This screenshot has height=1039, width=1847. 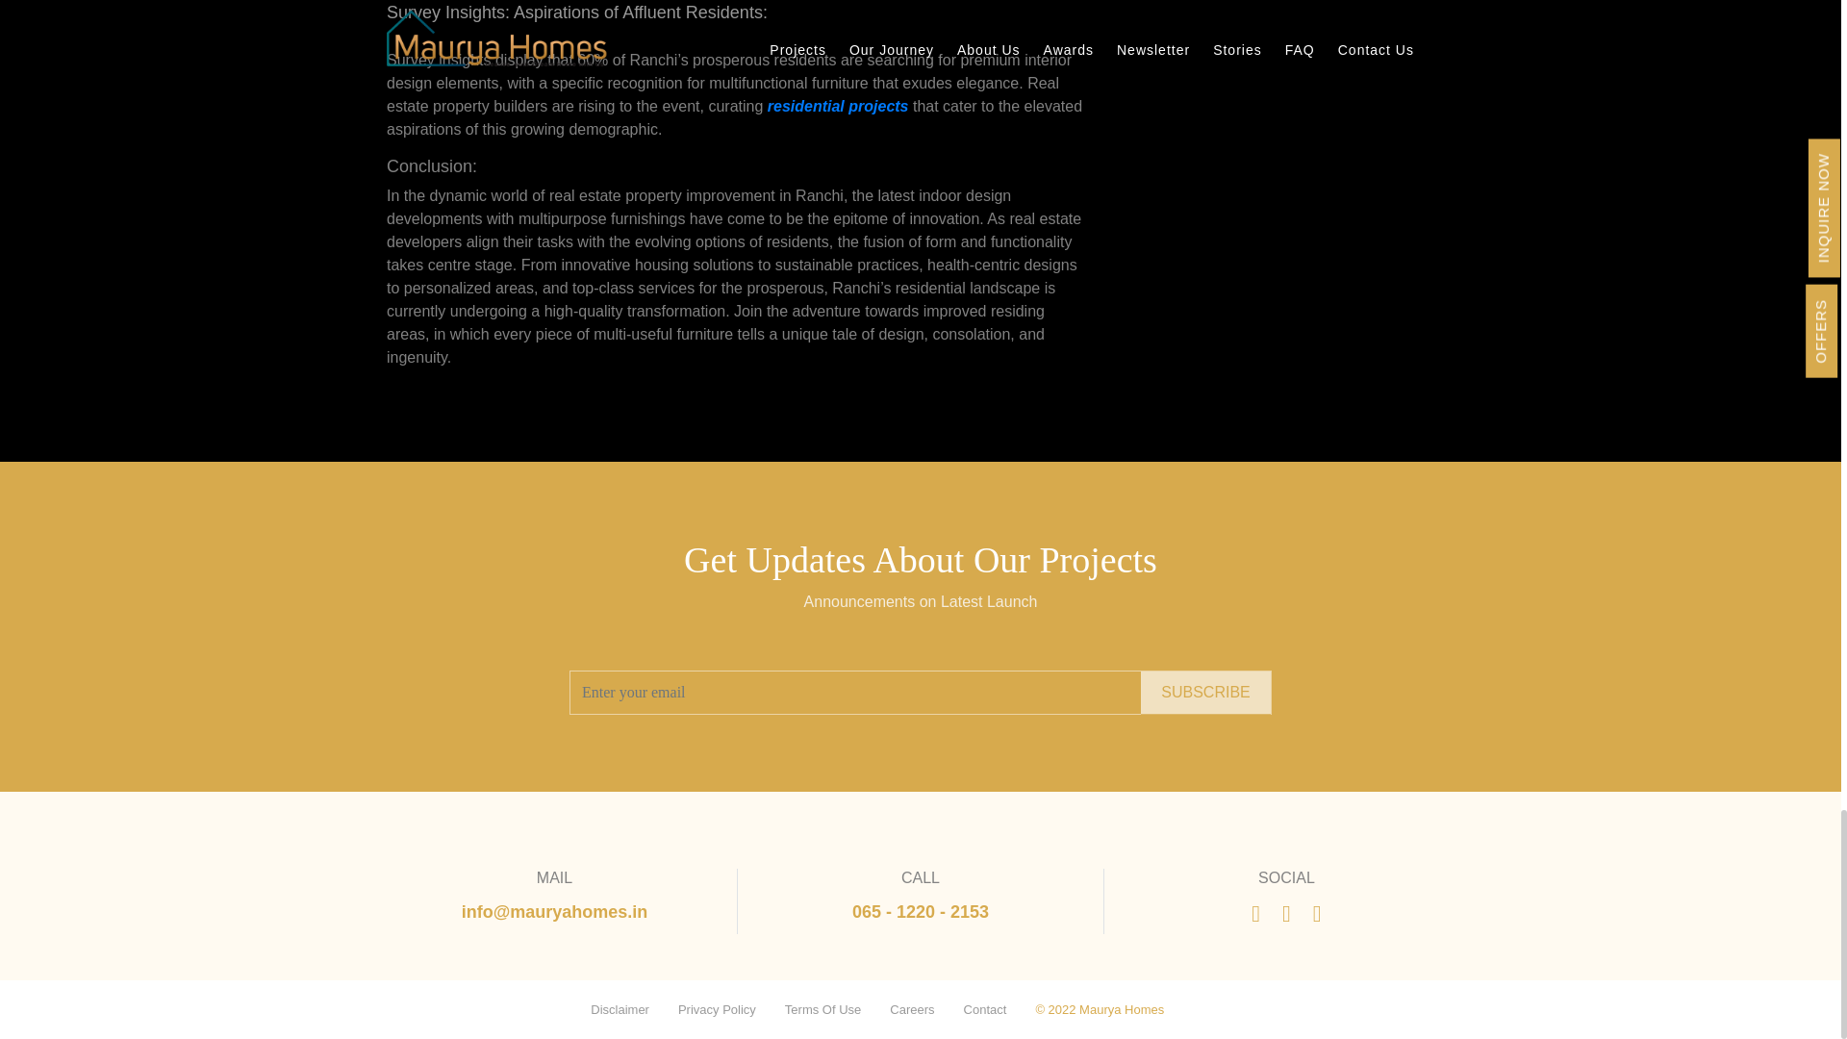 What do you see at coordinates (1205, 692) in the screenshot?
I see `SUBSCRIBE` at bounding box center [1205, 692].